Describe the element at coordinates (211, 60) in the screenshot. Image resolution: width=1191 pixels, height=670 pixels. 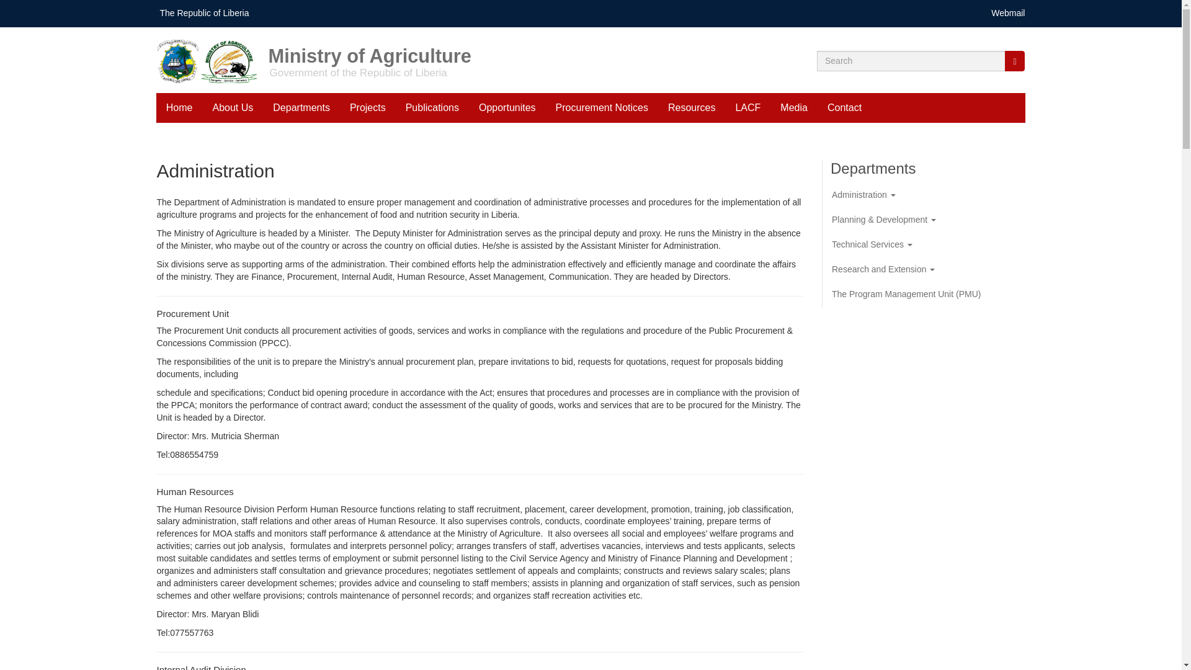
I see `Home` at that location.